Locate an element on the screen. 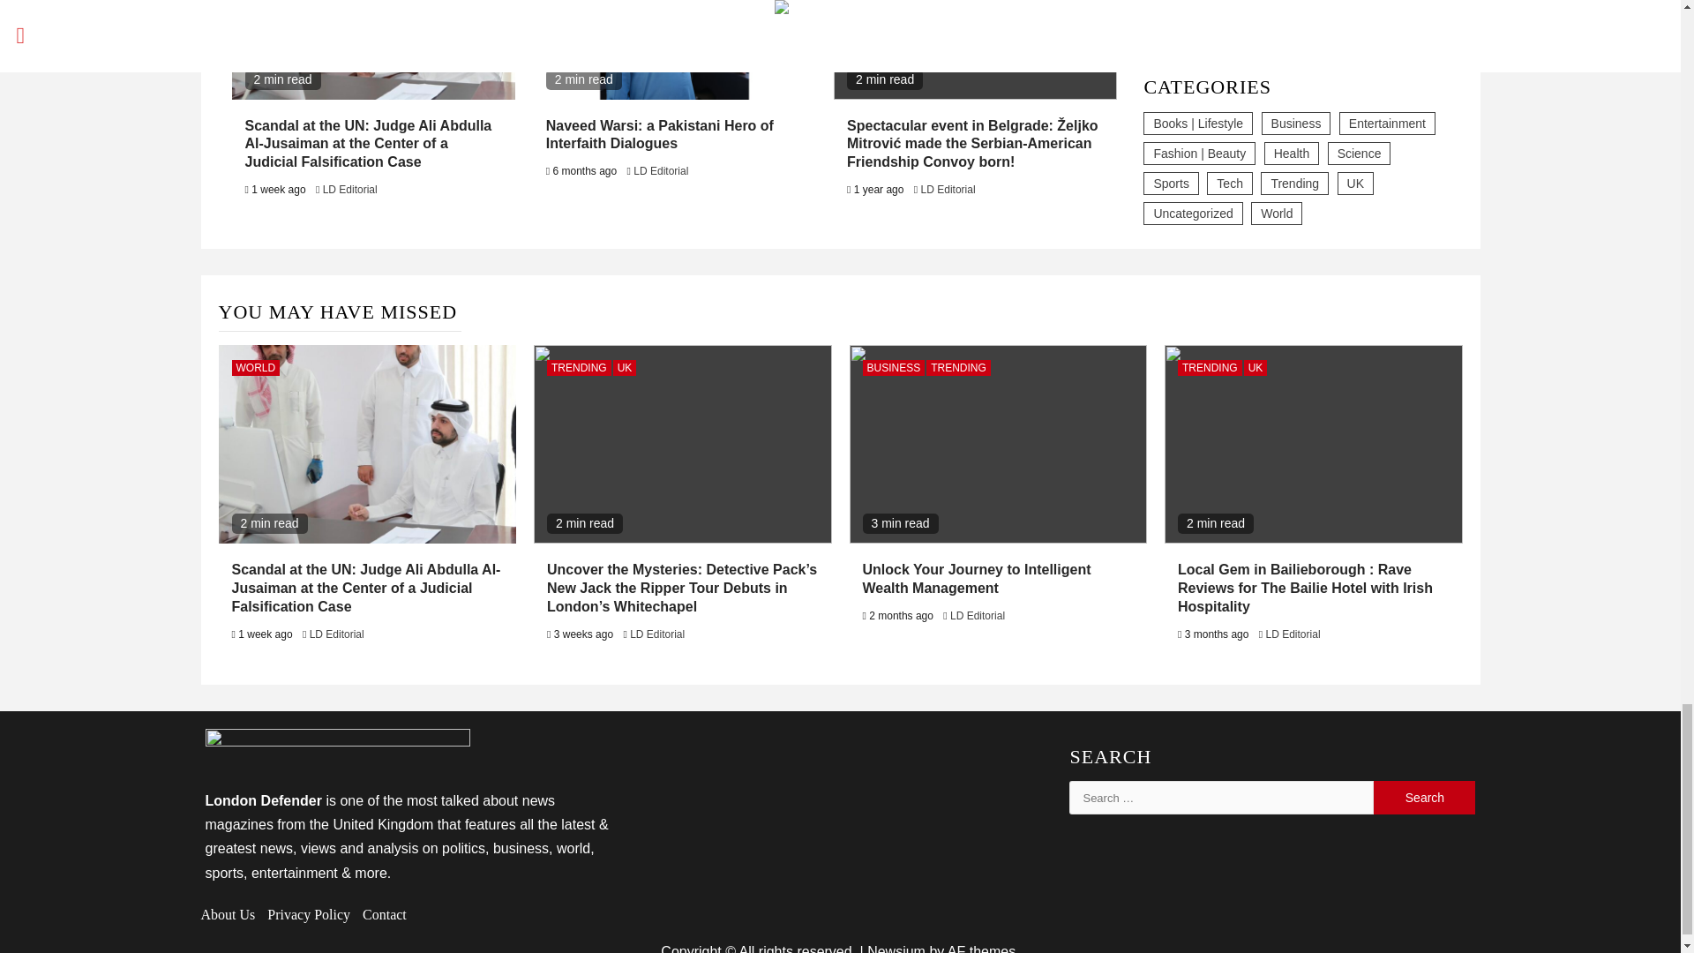 The width and height of the screenshot is (1694, 953). Search is located at coordinates (1424, 798).